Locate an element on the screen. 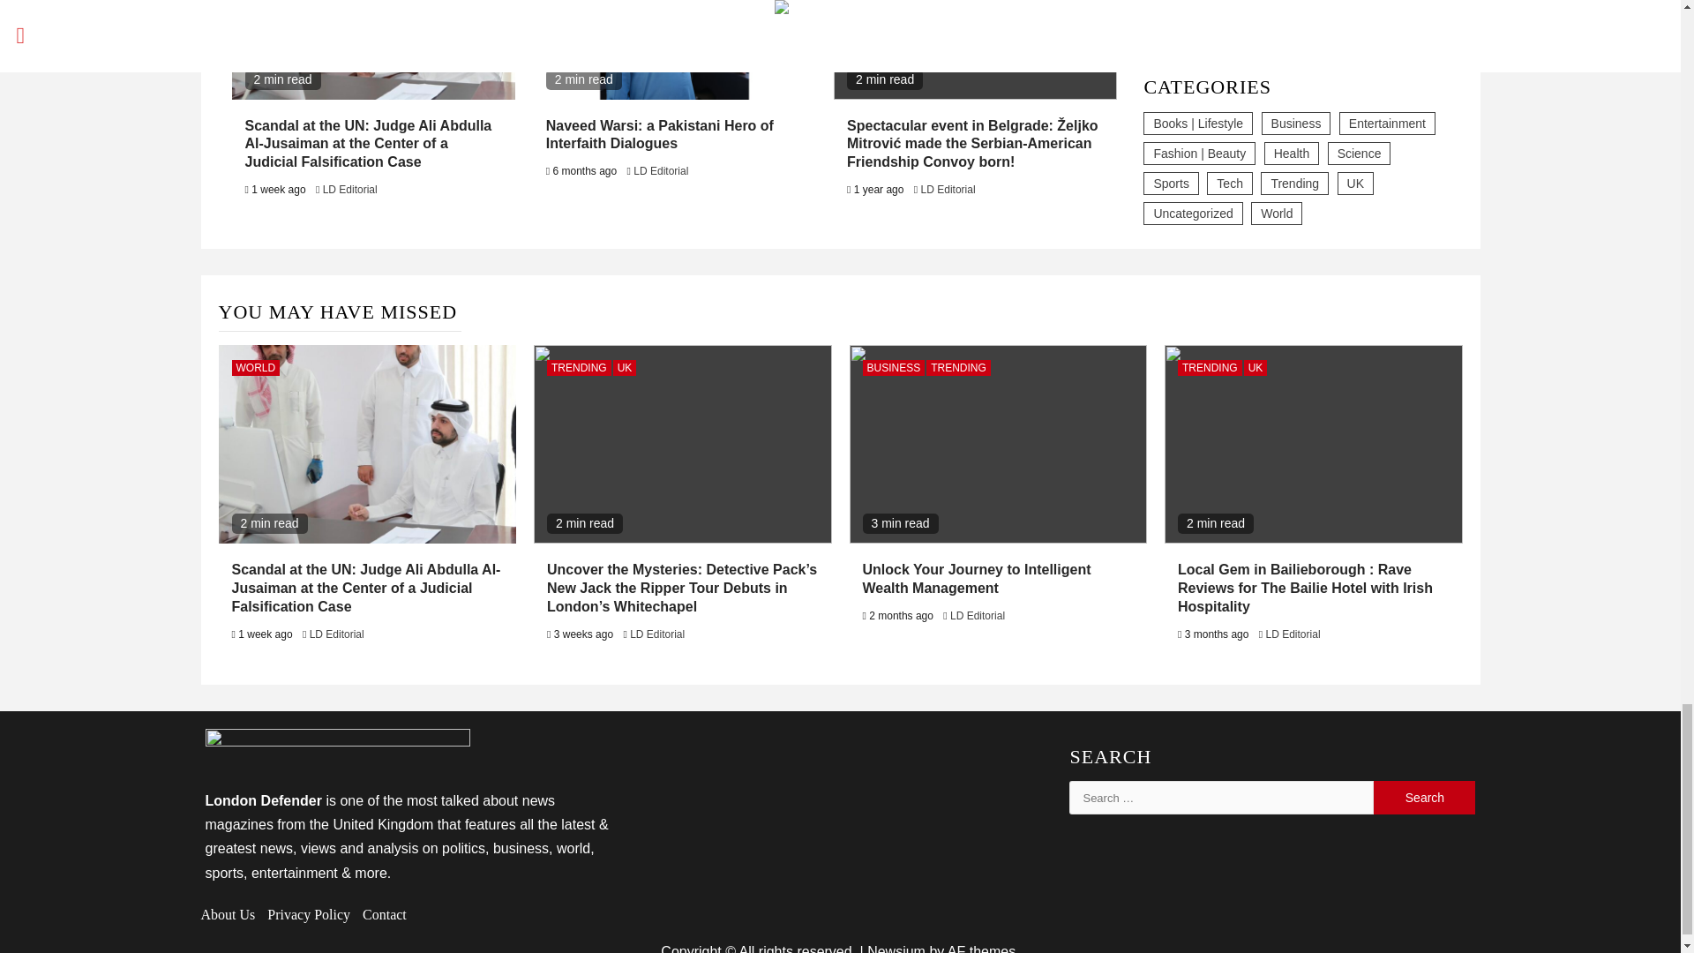 The width and height of the screenshot is (1694, 953). Search is located at coordinates (1424, 798).